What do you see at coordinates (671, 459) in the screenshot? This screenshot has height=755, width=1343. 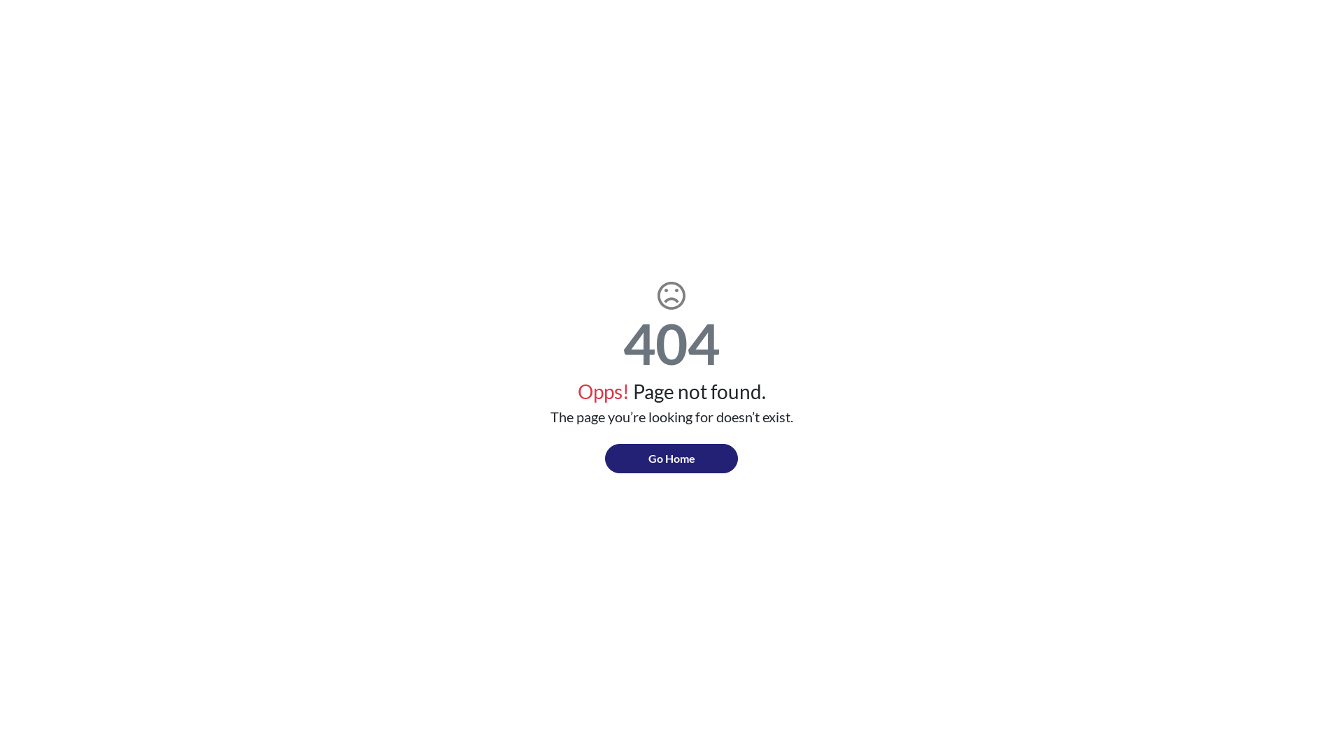 I see `Go Home` at bounding box center [671, 459].